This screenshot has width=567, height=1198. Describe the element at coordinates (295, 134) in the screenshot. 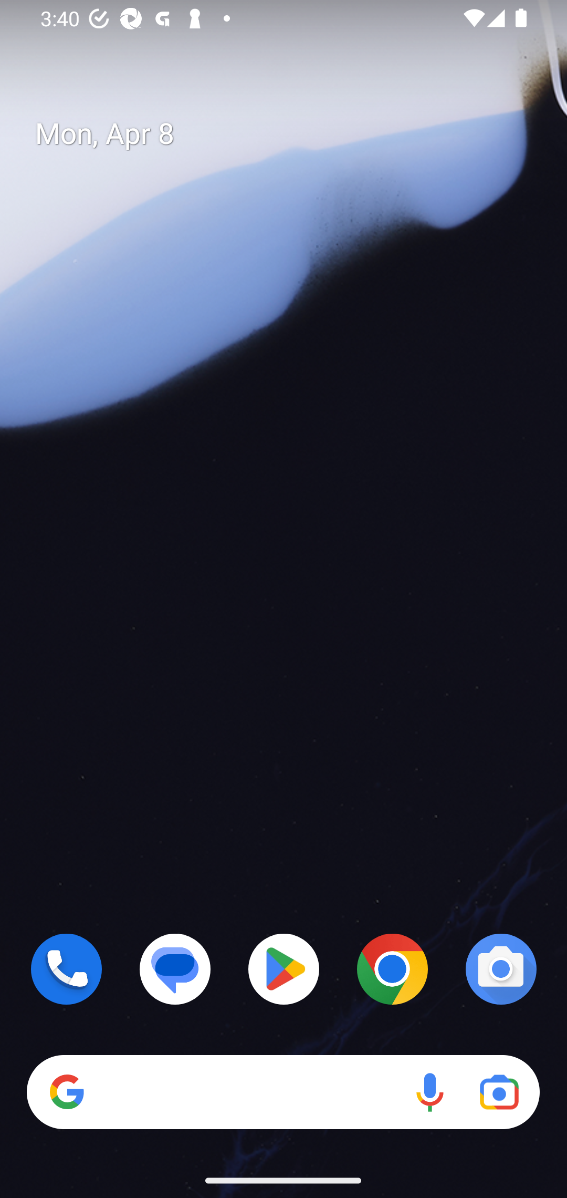

I see `Mon, Apr 8` at that location.